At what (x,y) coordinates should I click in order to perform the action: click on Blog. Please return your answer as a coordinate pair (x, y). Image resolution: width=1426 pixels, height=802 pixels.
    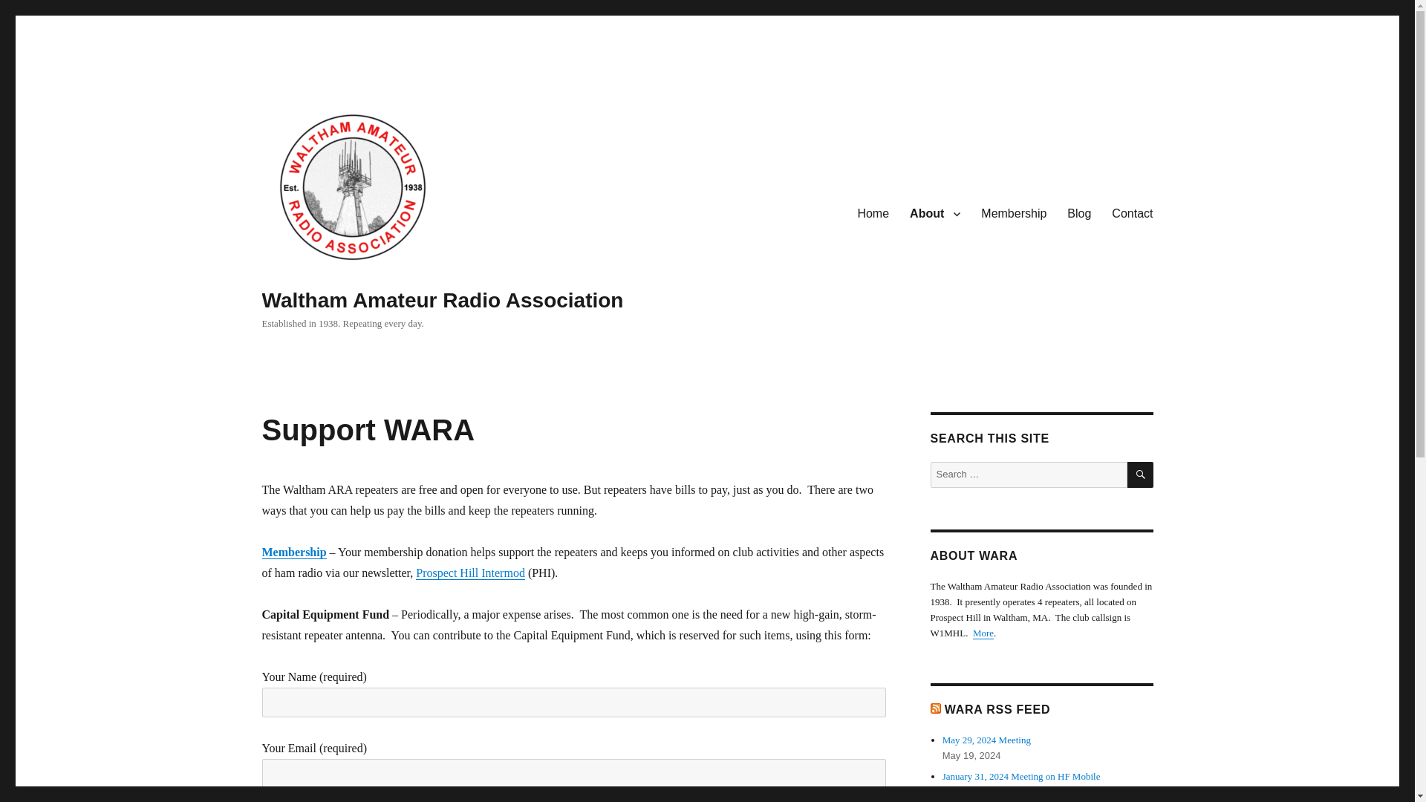
    Looking at the image, I should click on (1078, 213).